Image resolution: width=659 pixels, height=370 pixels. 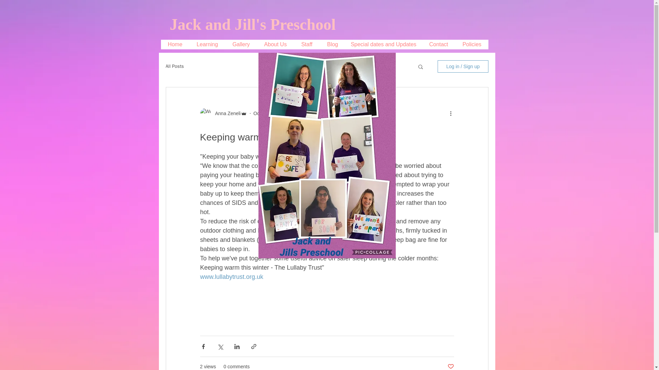 What do you see at coordinates (266, 113) in the screenshot?
I see `Oct 3, 2022` at bounding box center [266, 113].